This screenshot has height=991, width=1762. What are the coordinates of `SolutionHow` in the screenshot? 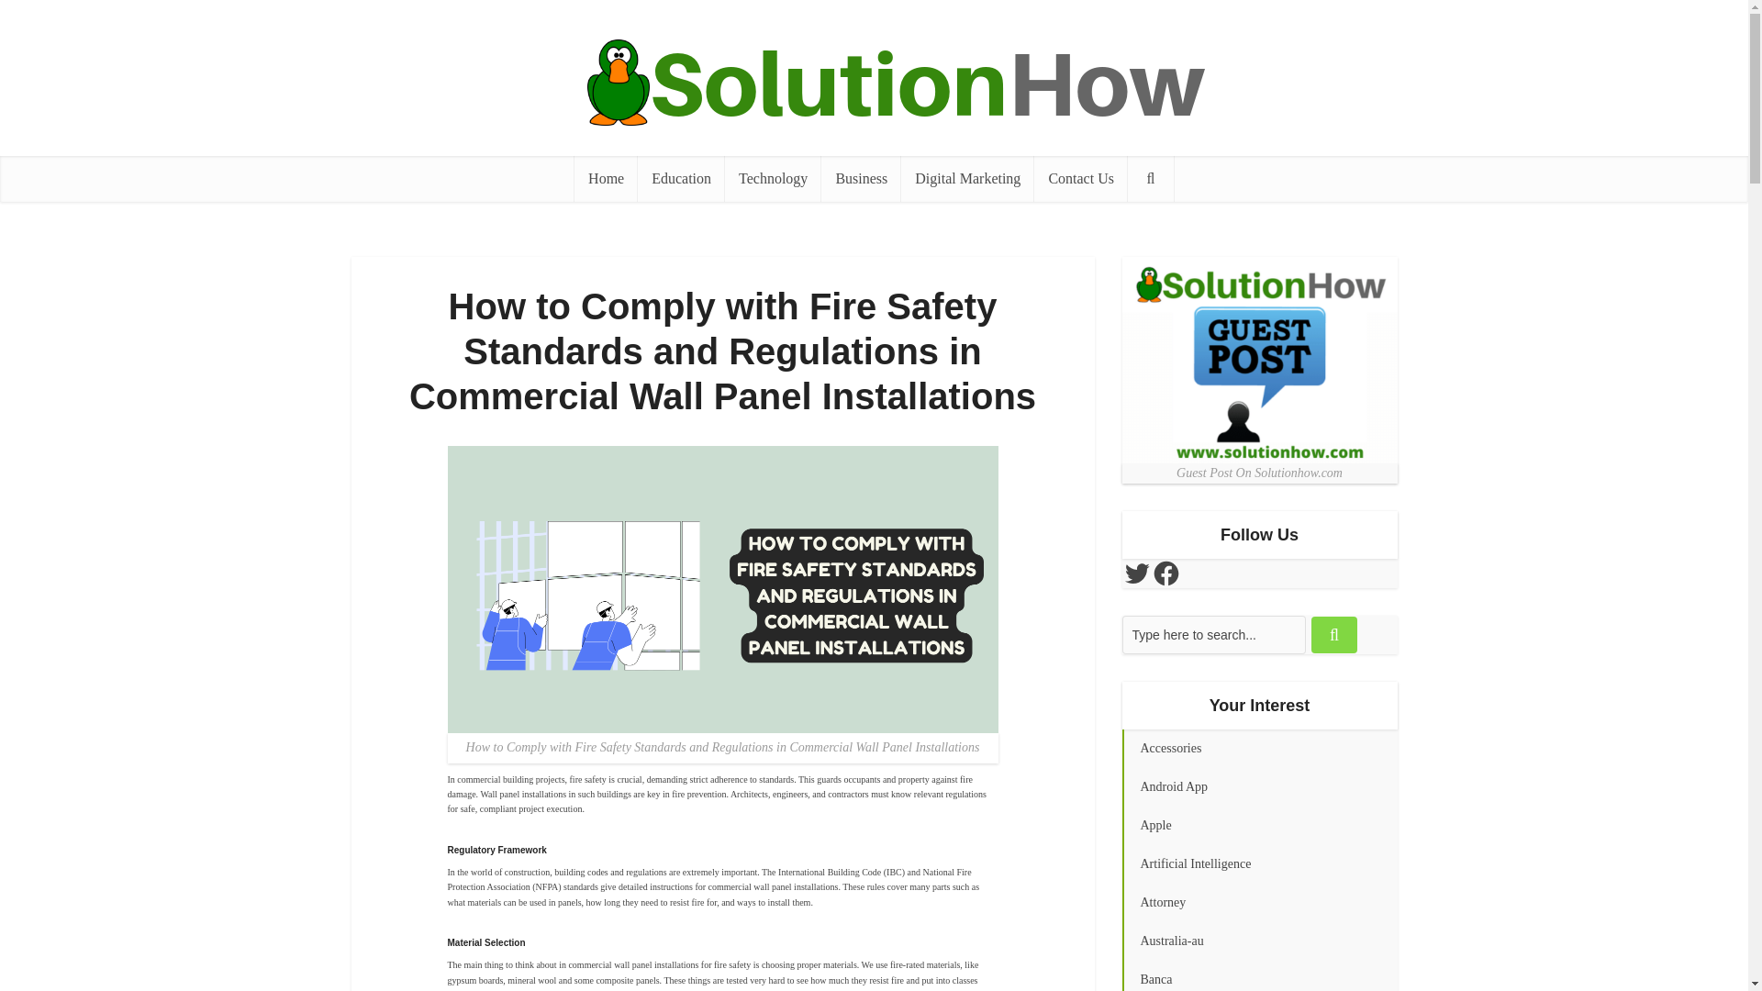 It's located at (873, 83).